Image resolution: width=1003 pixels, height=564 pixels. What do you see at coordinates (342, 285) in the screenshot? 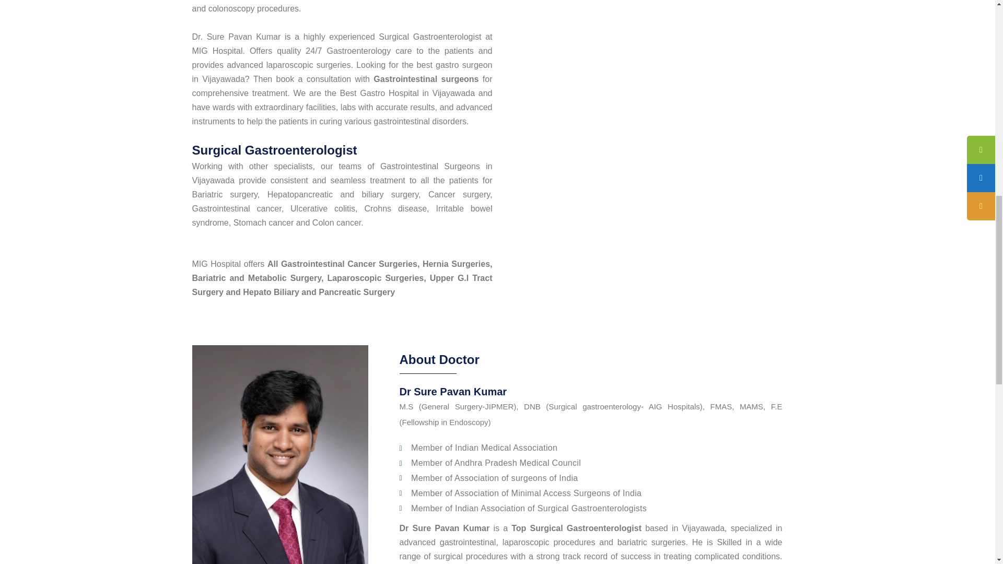
I see `Upper G.I Tract Surgery` at bounding box center [342, 285].